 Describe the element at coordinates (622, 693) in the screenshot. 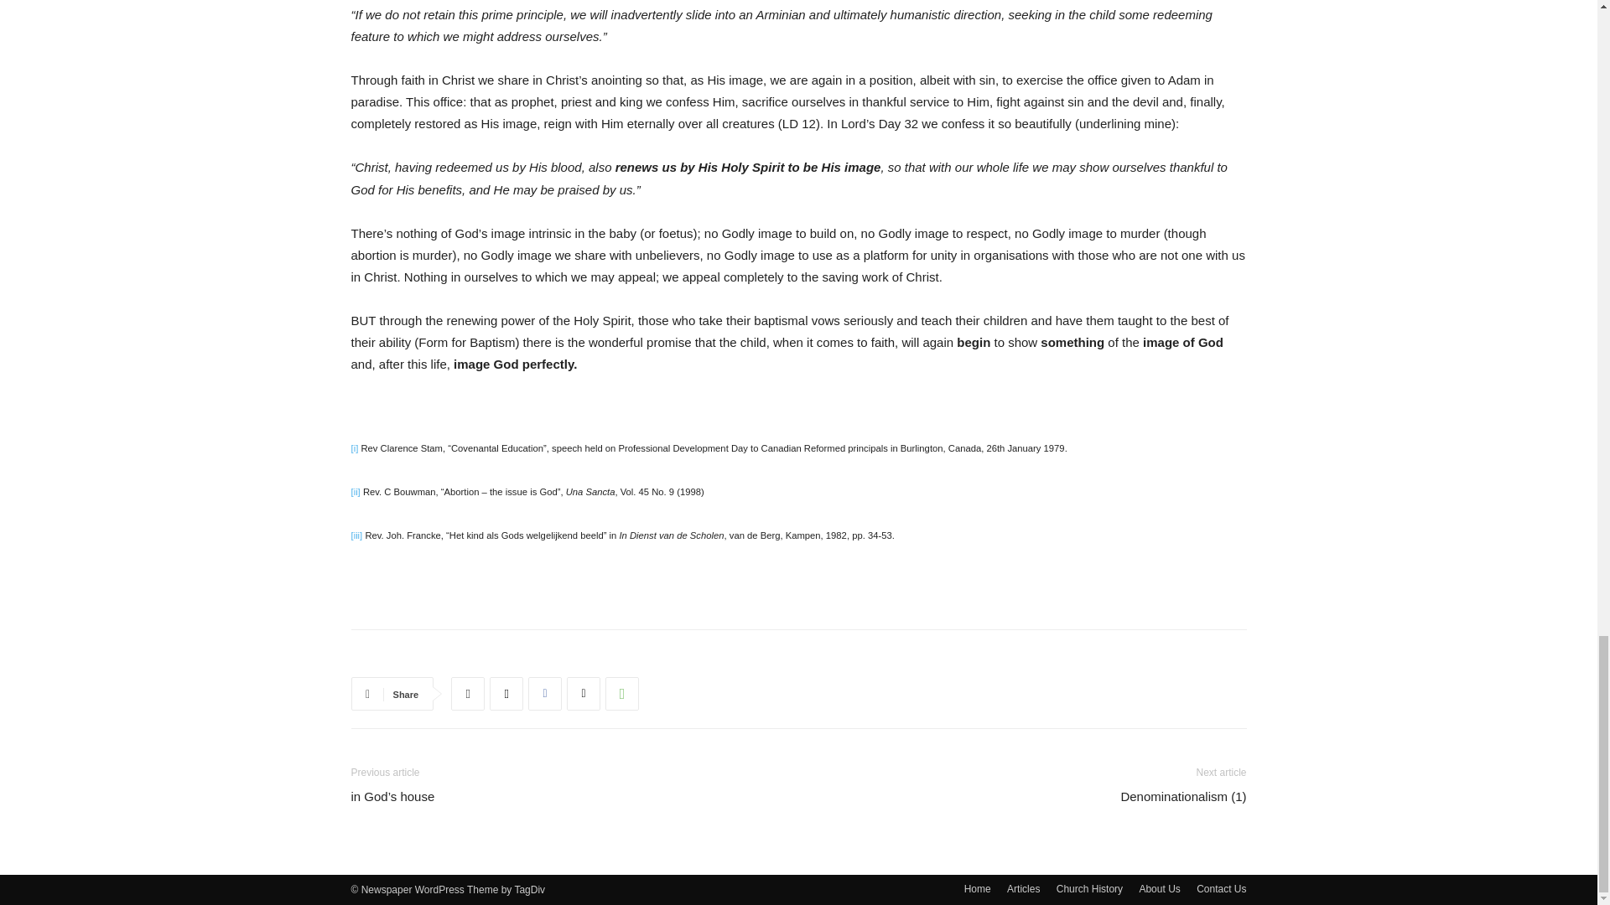

I see `WhatsApp` at that location.